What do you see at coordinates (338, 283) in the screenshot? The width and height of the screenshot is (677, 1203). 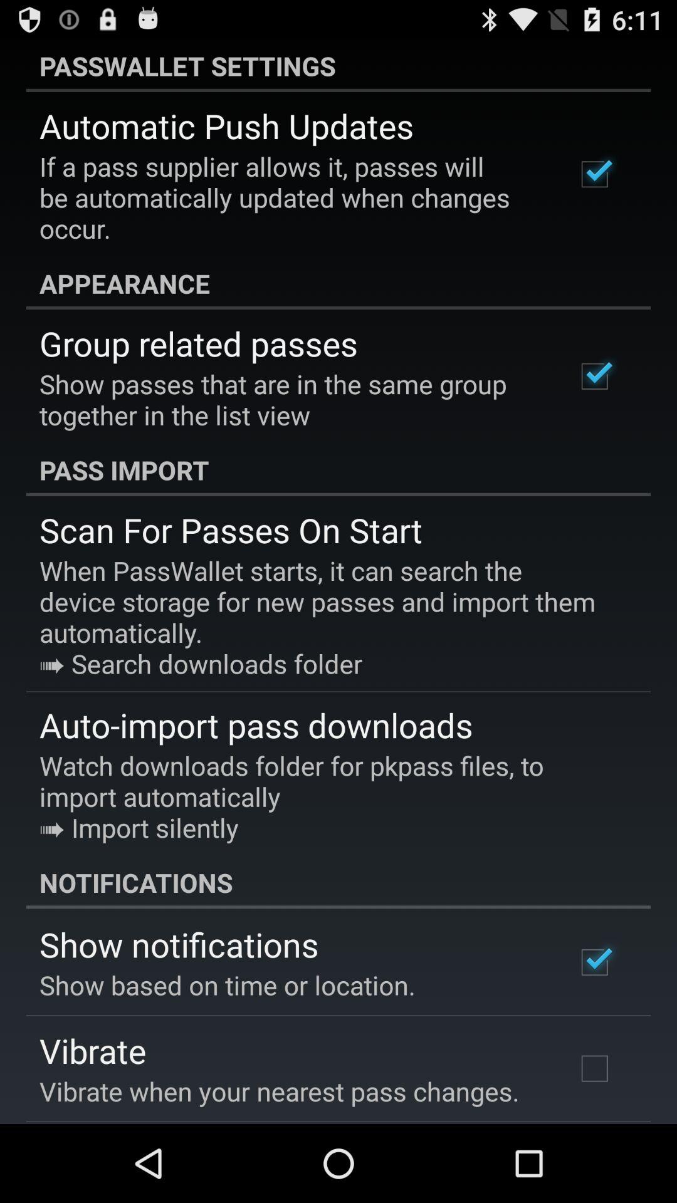 I see `choose the icon below the if a pass icon` at bounding box center [338, 283].